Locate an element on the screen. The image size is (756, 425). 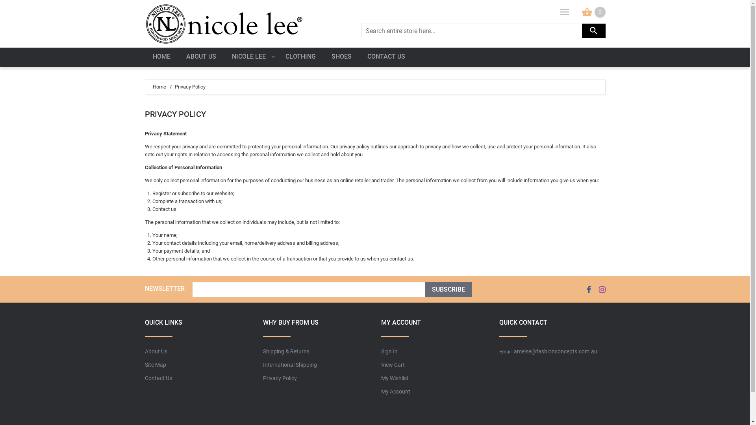
SHOES is located at coordinates (342, 57).